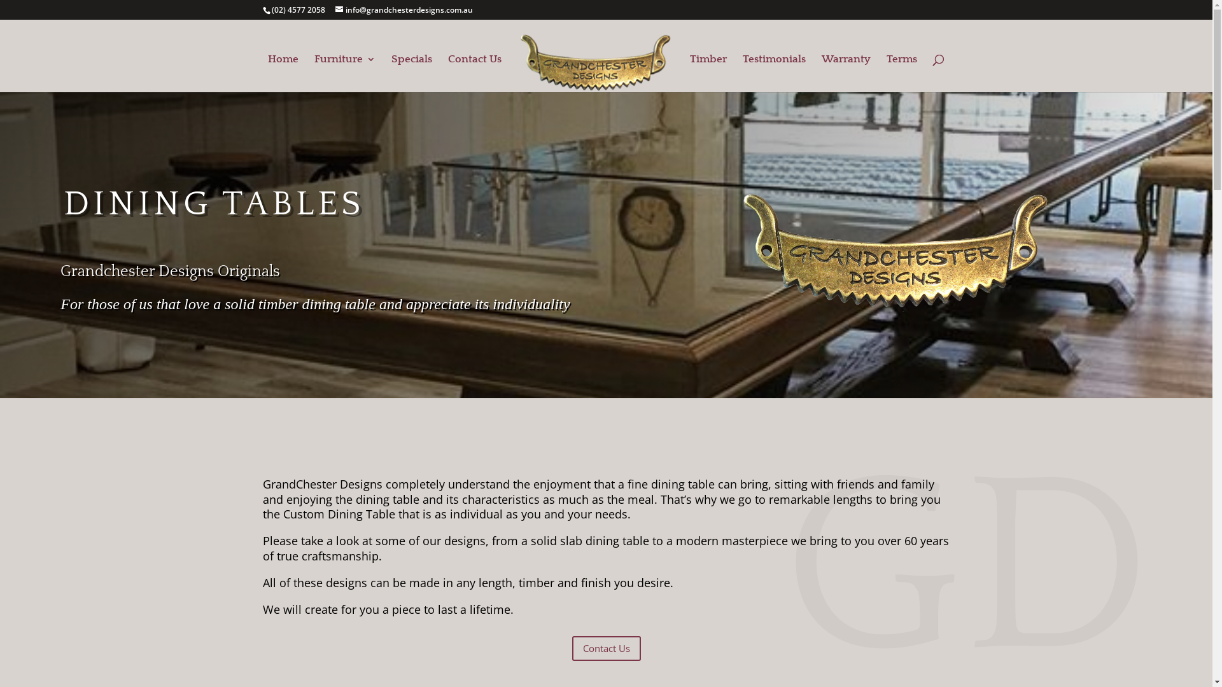 This screenshot has height=687, width=1222. Describe the element at coordinates (404, 10) in the screenshot. I see `info@grandchesterdesigns.com.au` at that location.